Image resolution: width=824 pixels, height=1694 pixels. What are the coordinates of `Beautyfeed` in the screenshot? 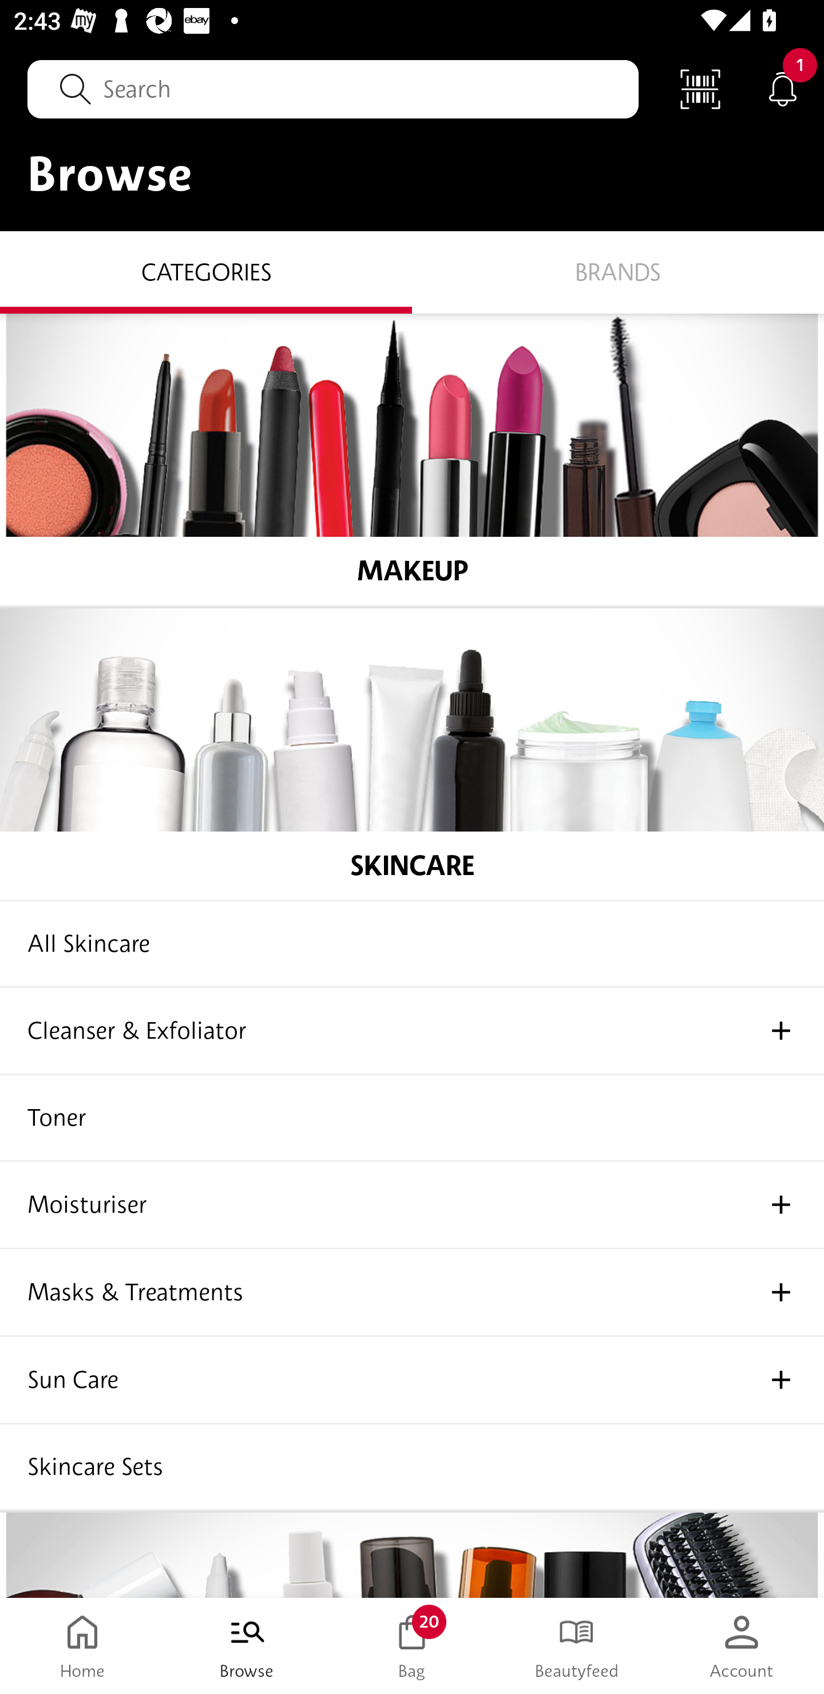 It's located at (577, 1646).